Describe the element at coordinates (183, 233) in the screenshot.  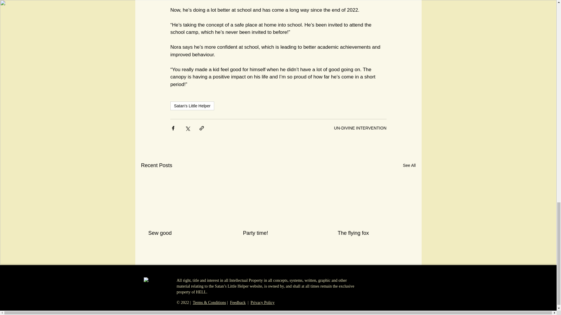
I see `Sew good` at that location.